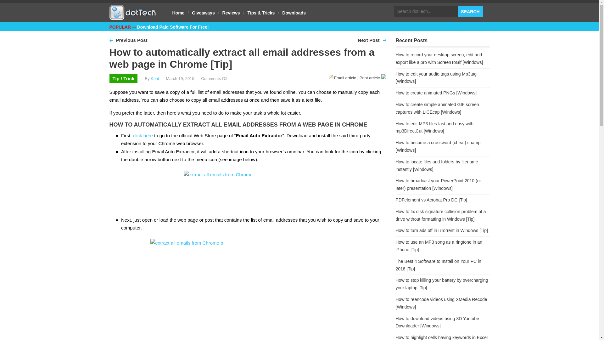  Describe the element at coordinates (294, 13) in the screenshot. I see `Downloads` at that location.